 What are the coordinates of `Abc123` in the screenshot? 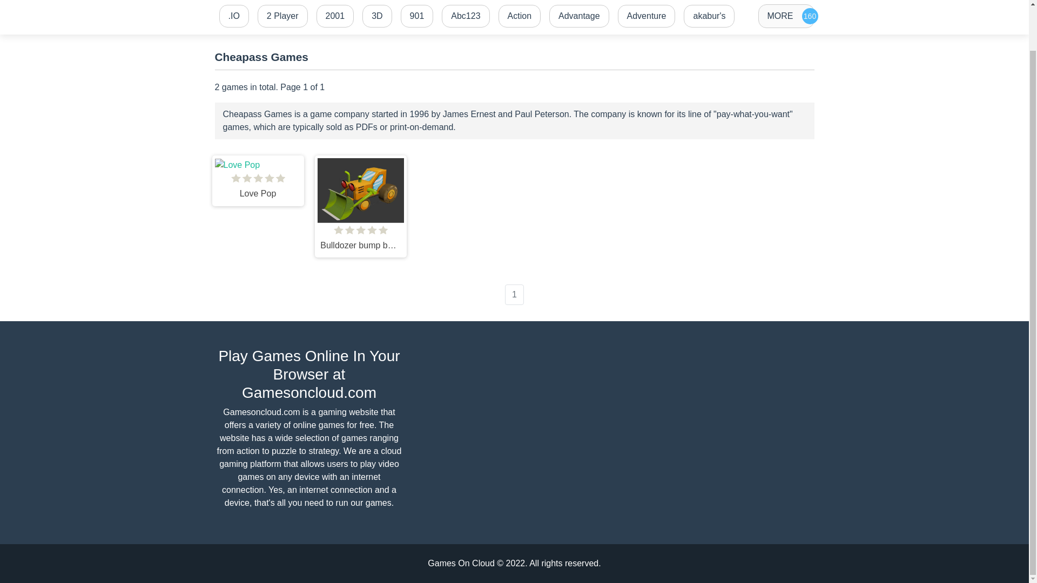 It's located at (466, 16).